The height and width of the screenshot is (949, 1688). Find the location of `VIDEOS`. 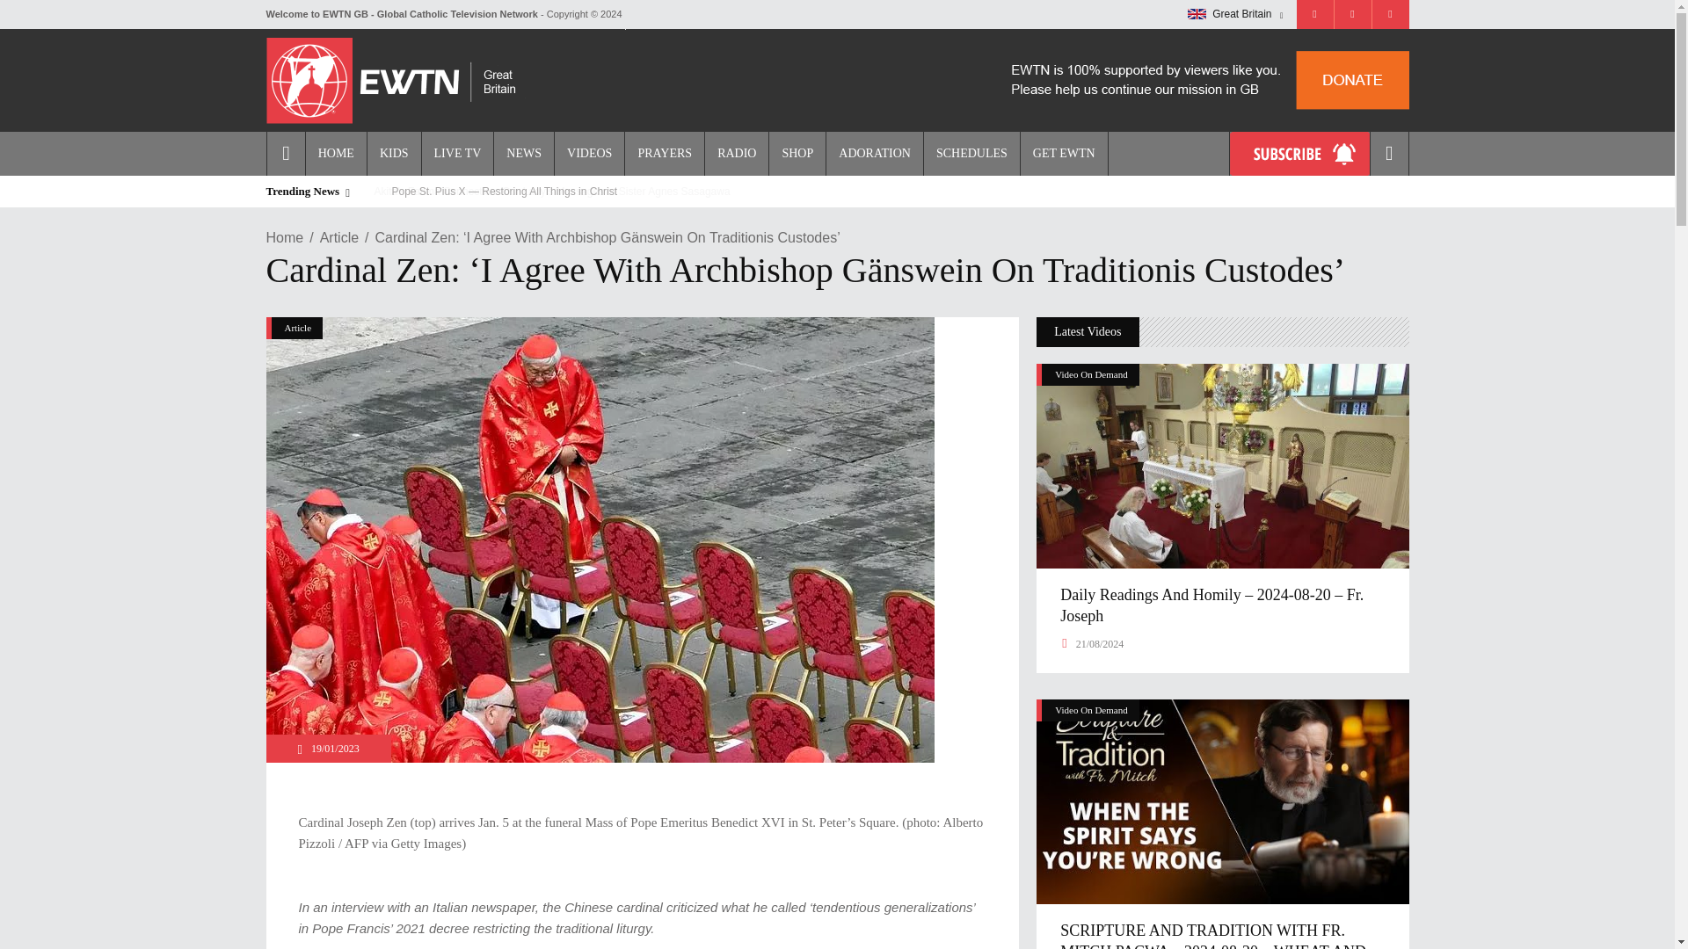

VIDEOS is located at coordinates (589, 153).